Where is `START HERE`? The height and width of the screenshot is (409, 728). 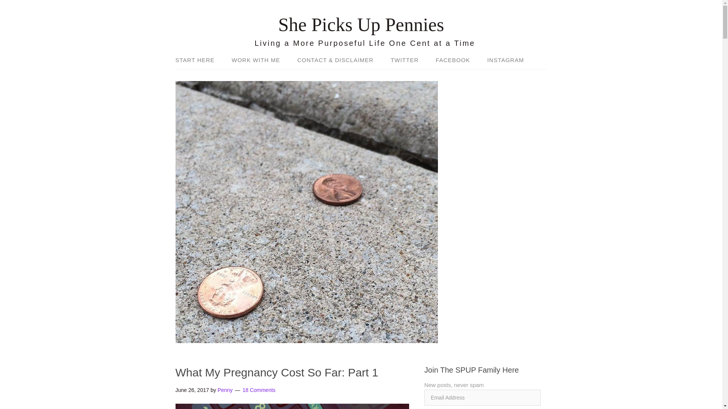 START HERE is located at coordinates (199, 61).